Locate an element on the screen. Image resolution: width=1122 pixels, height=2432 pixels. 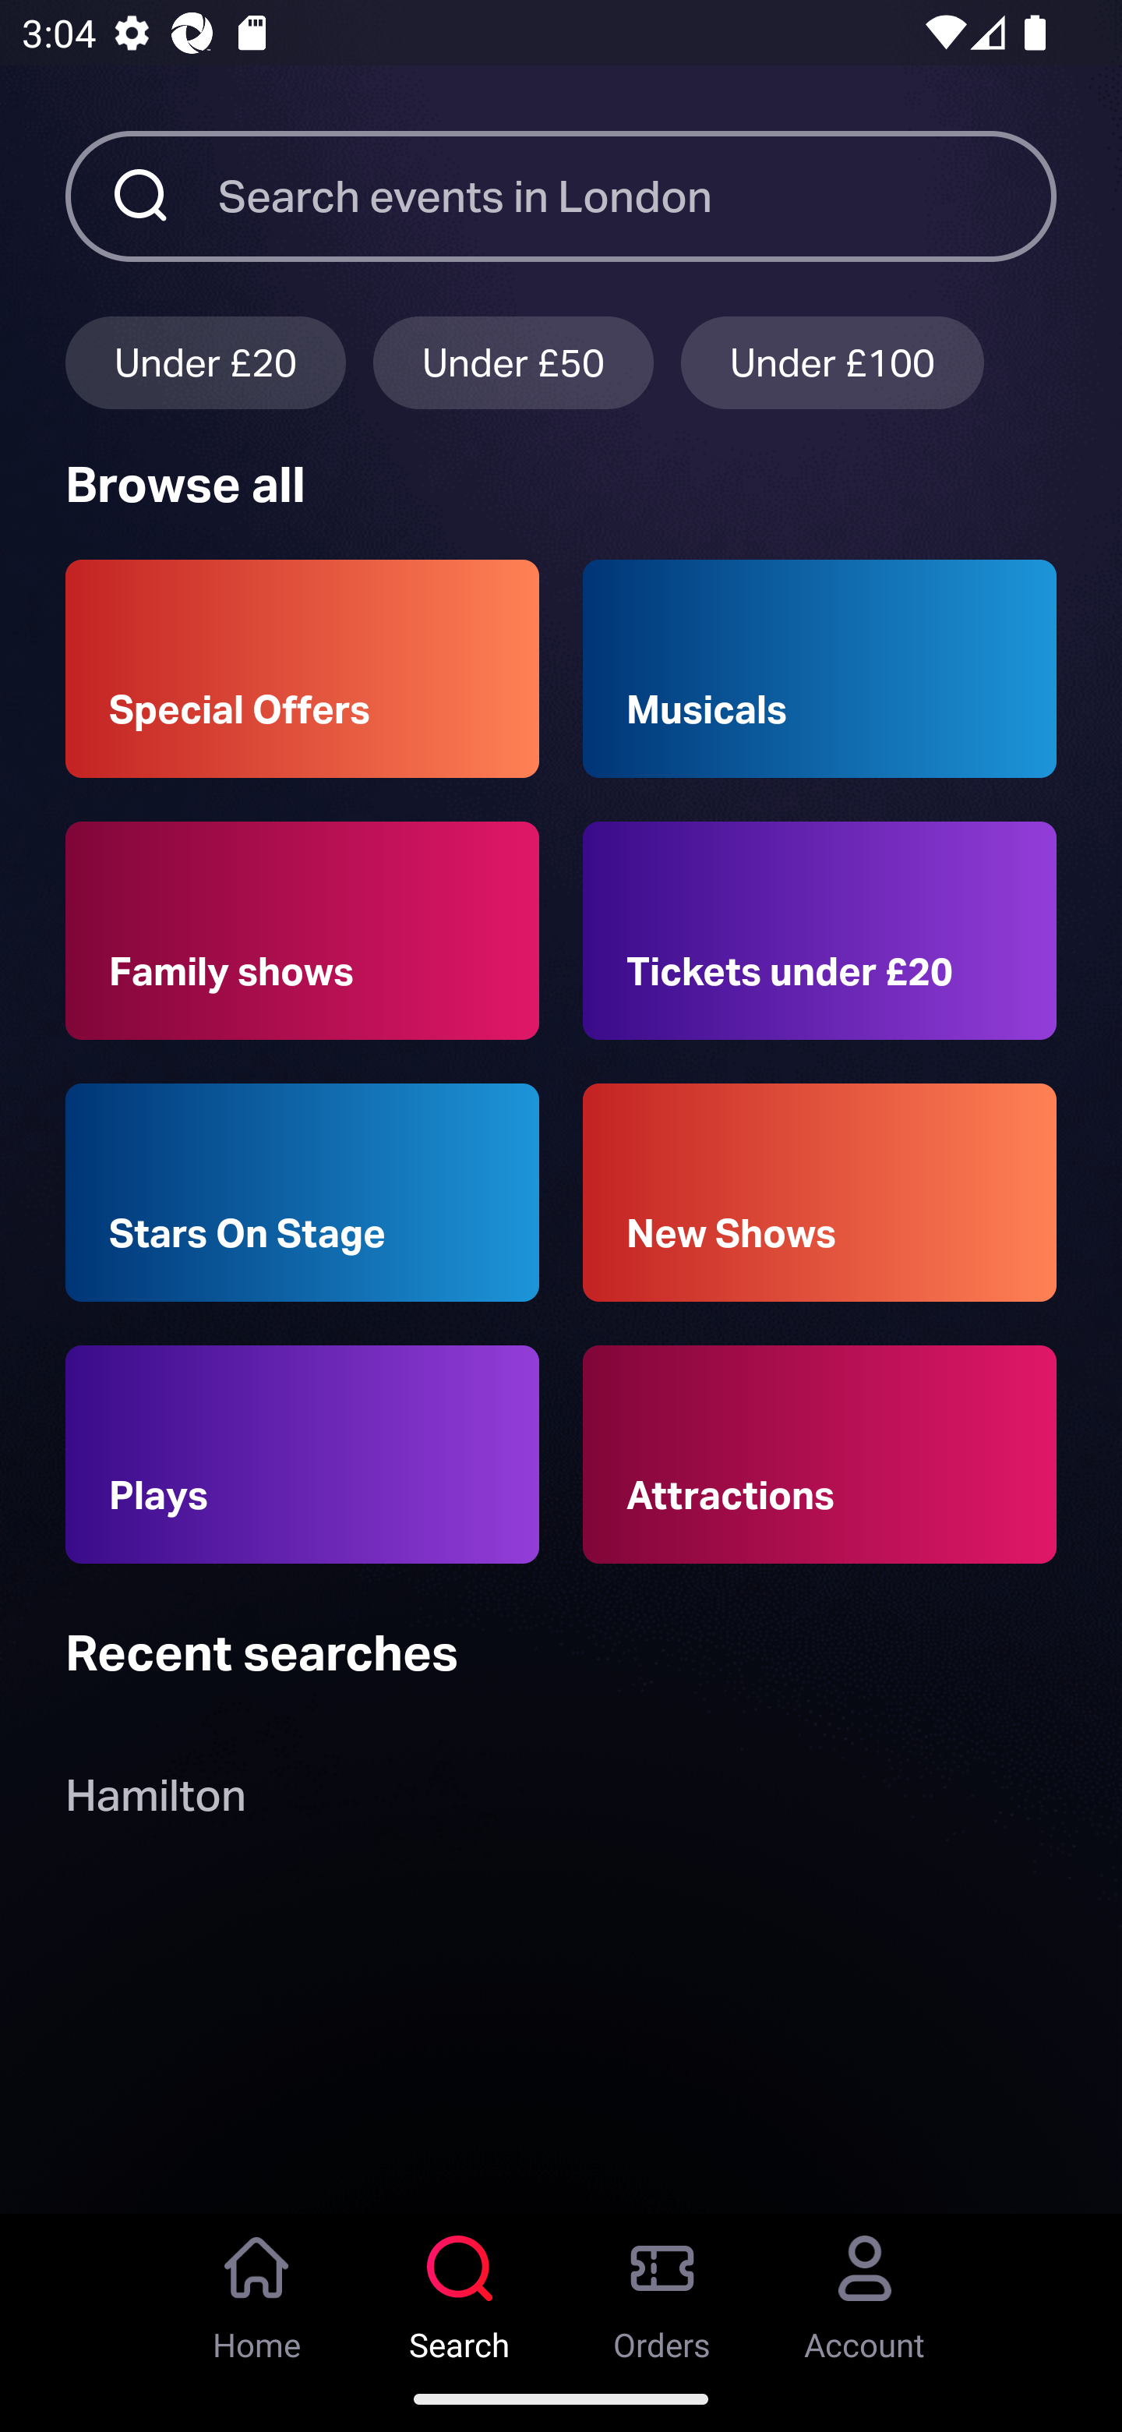
Attractions  is located at coordinates (820, 1455).